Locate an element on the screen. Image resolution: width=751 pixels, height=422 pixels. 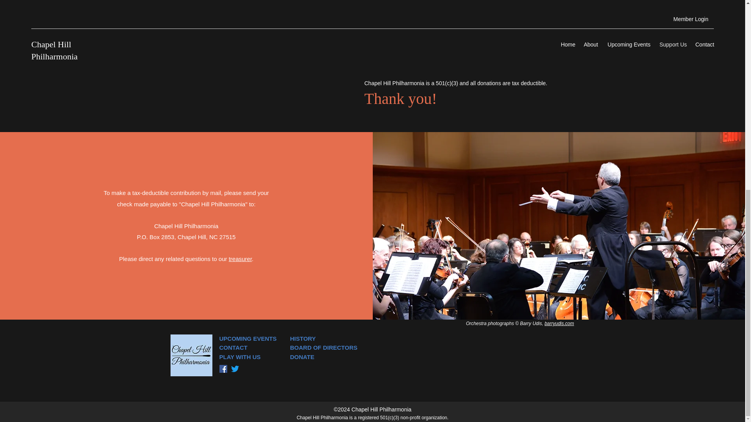
BOARD OF DIRECTORS is located at coordinates (323, 347).